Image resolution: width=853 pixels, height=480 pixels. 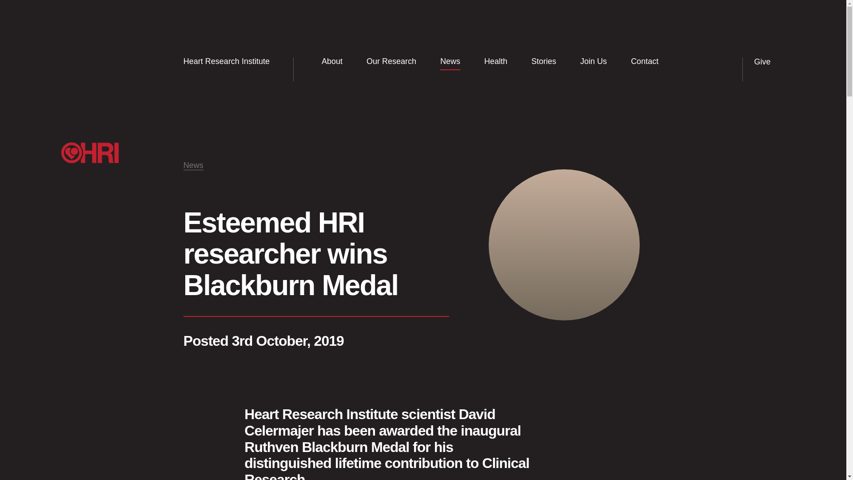 I want to click on Heart Research Institute, so click(x=232, y=61).